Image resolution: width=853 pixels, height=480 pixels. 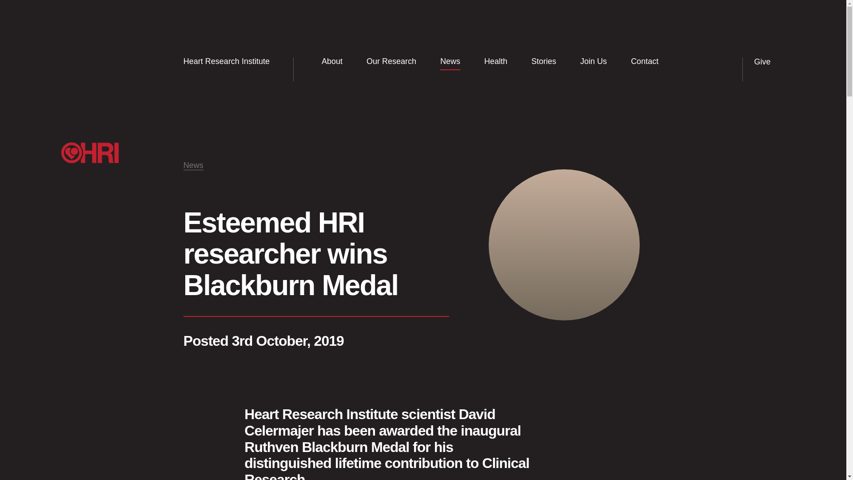 I want to click on Heart Research Institute, so click(x=232, y=61).